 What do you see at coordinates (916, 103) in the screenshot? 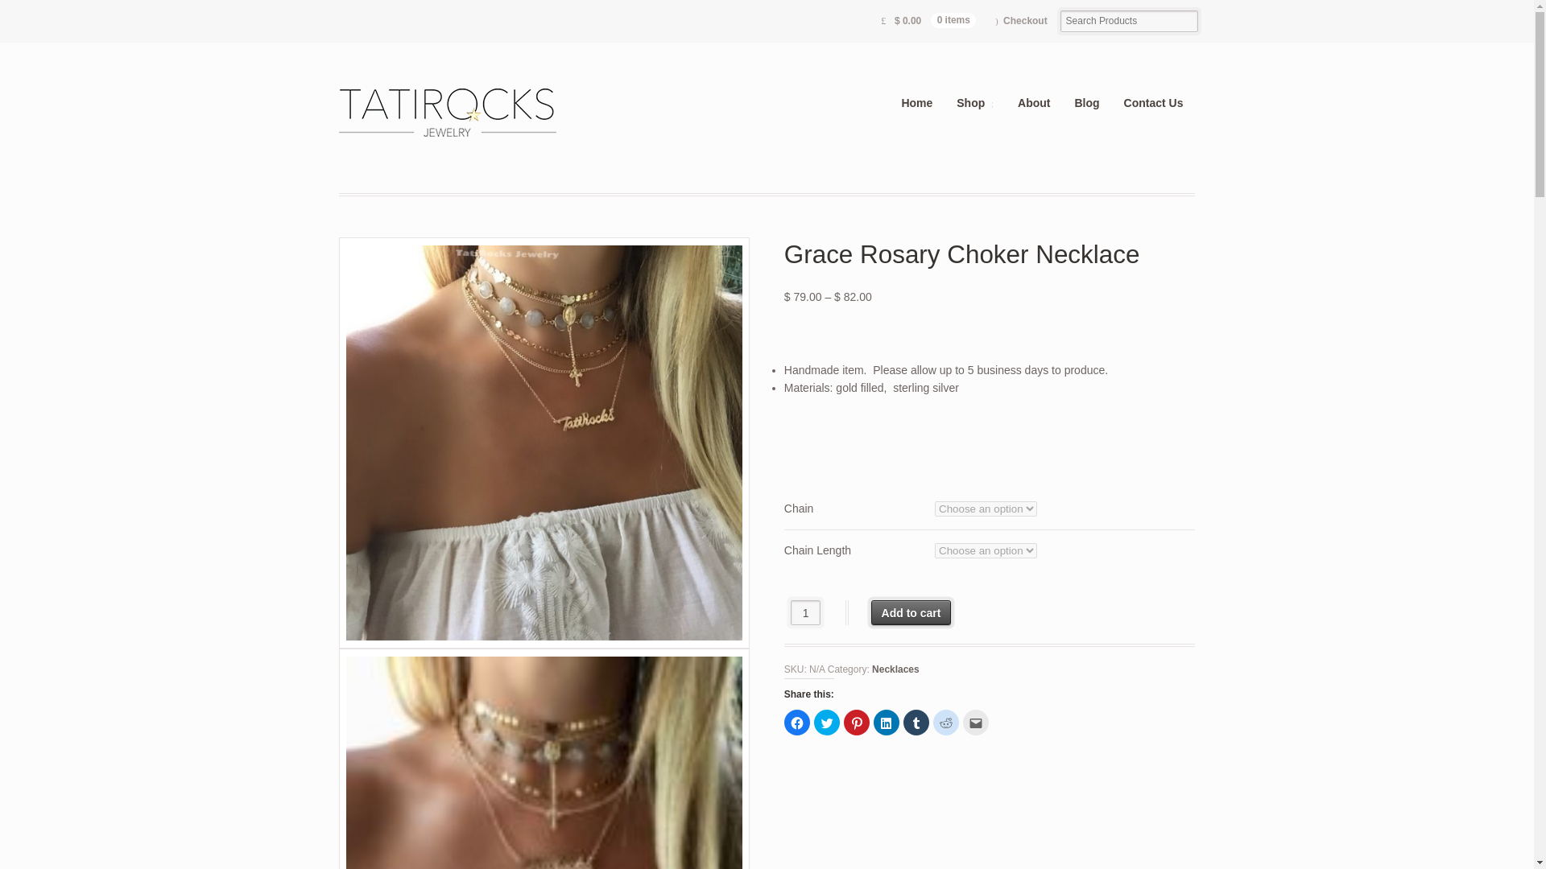
I see `Home` at bounding box center [916, 103].